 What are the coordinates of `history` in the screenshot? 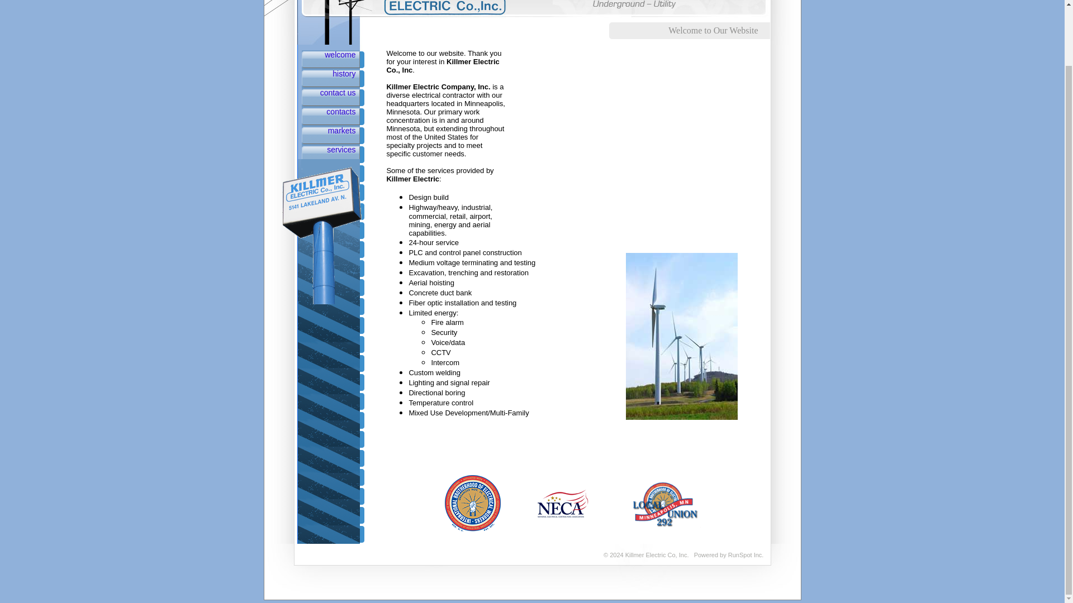 It's located at (344, 74).